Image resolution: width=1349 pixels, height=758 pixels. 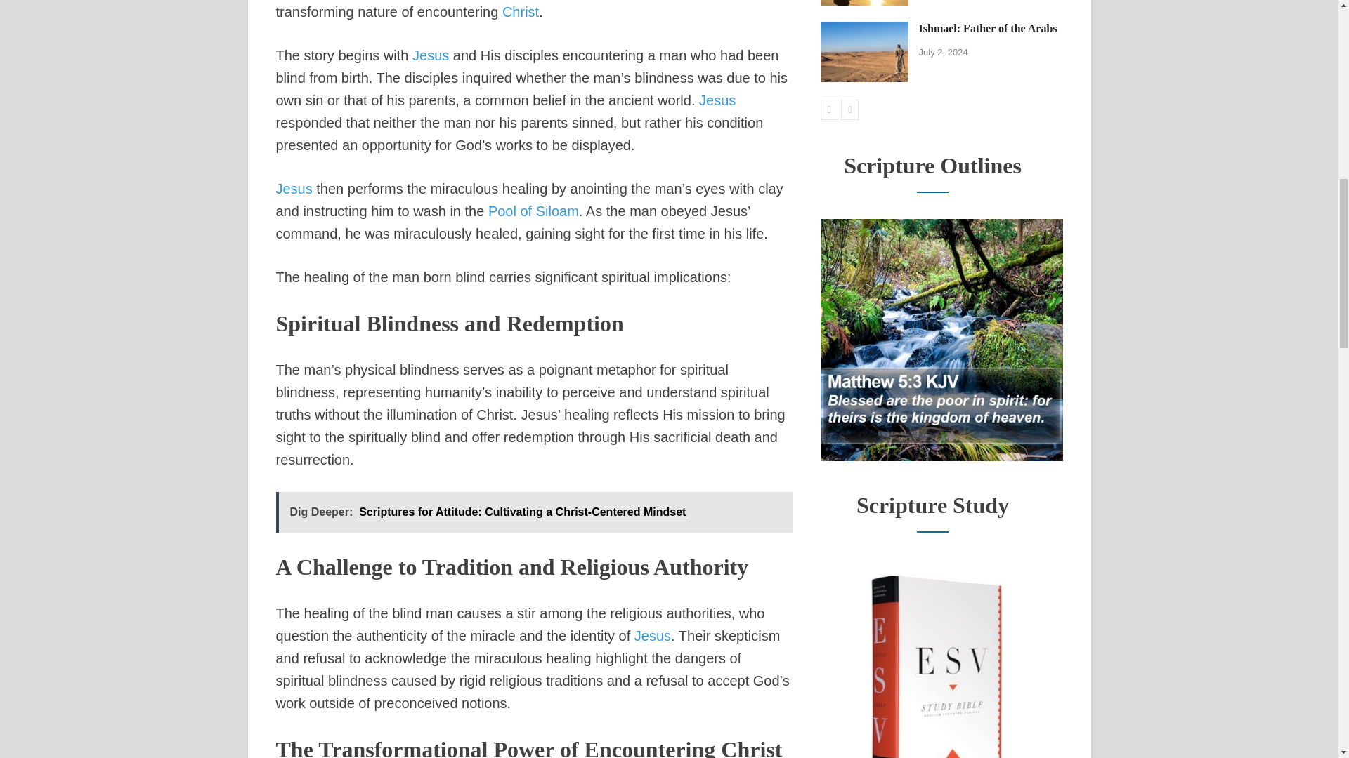 I want to click on Jesus, so click(x=652, y=636).